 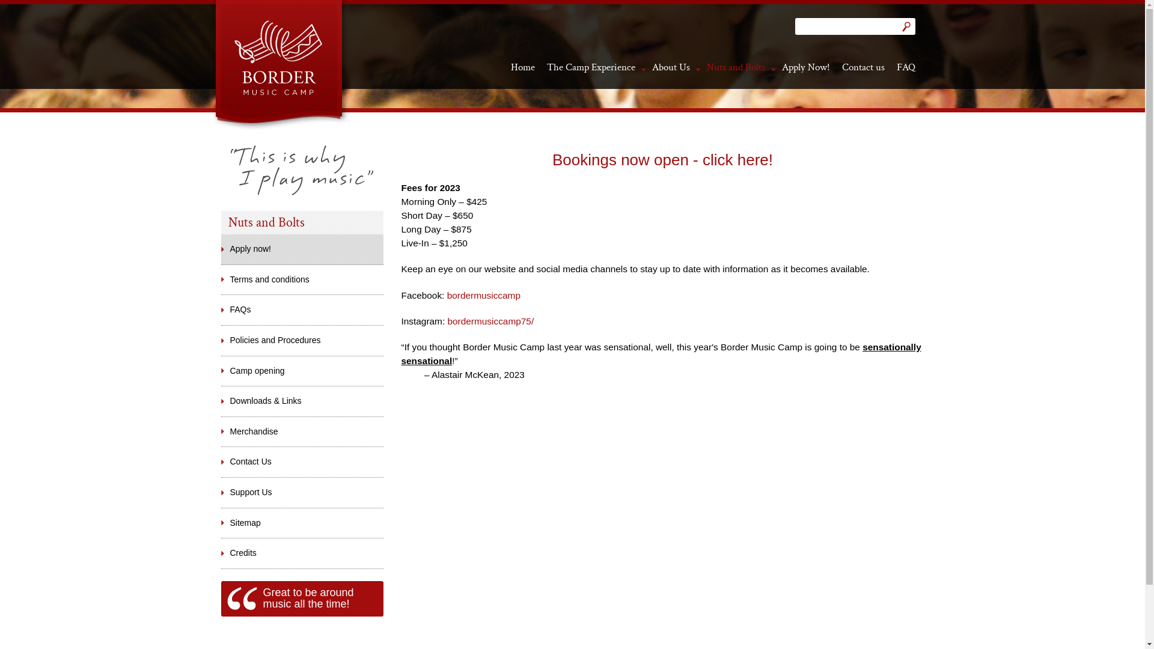 What do you see at coordinates (863, 67) in the screenshot?
I see `Contact us` at bounding box center [863, 67].